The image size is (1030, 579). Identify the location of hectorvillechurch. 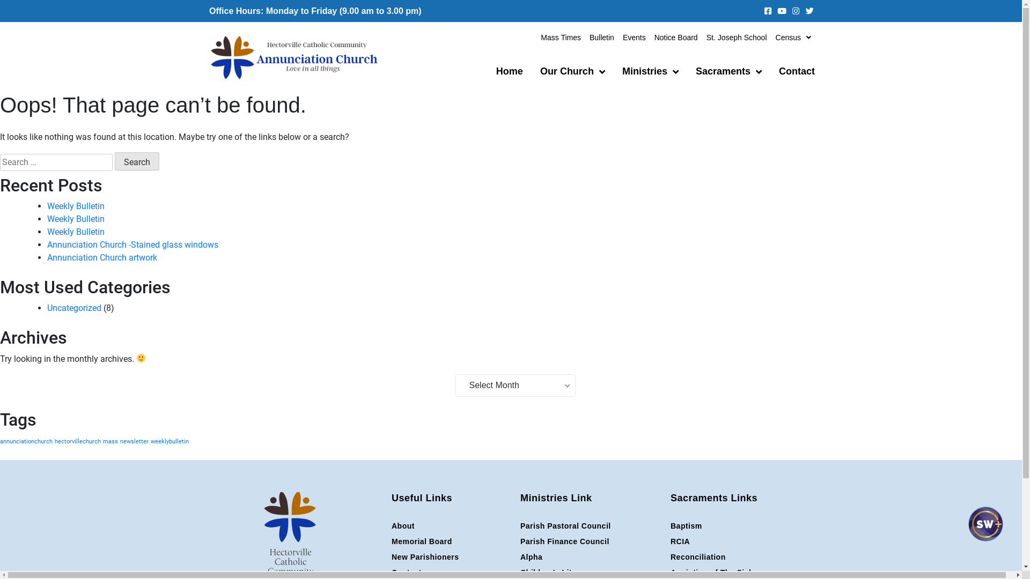
(78, 442).